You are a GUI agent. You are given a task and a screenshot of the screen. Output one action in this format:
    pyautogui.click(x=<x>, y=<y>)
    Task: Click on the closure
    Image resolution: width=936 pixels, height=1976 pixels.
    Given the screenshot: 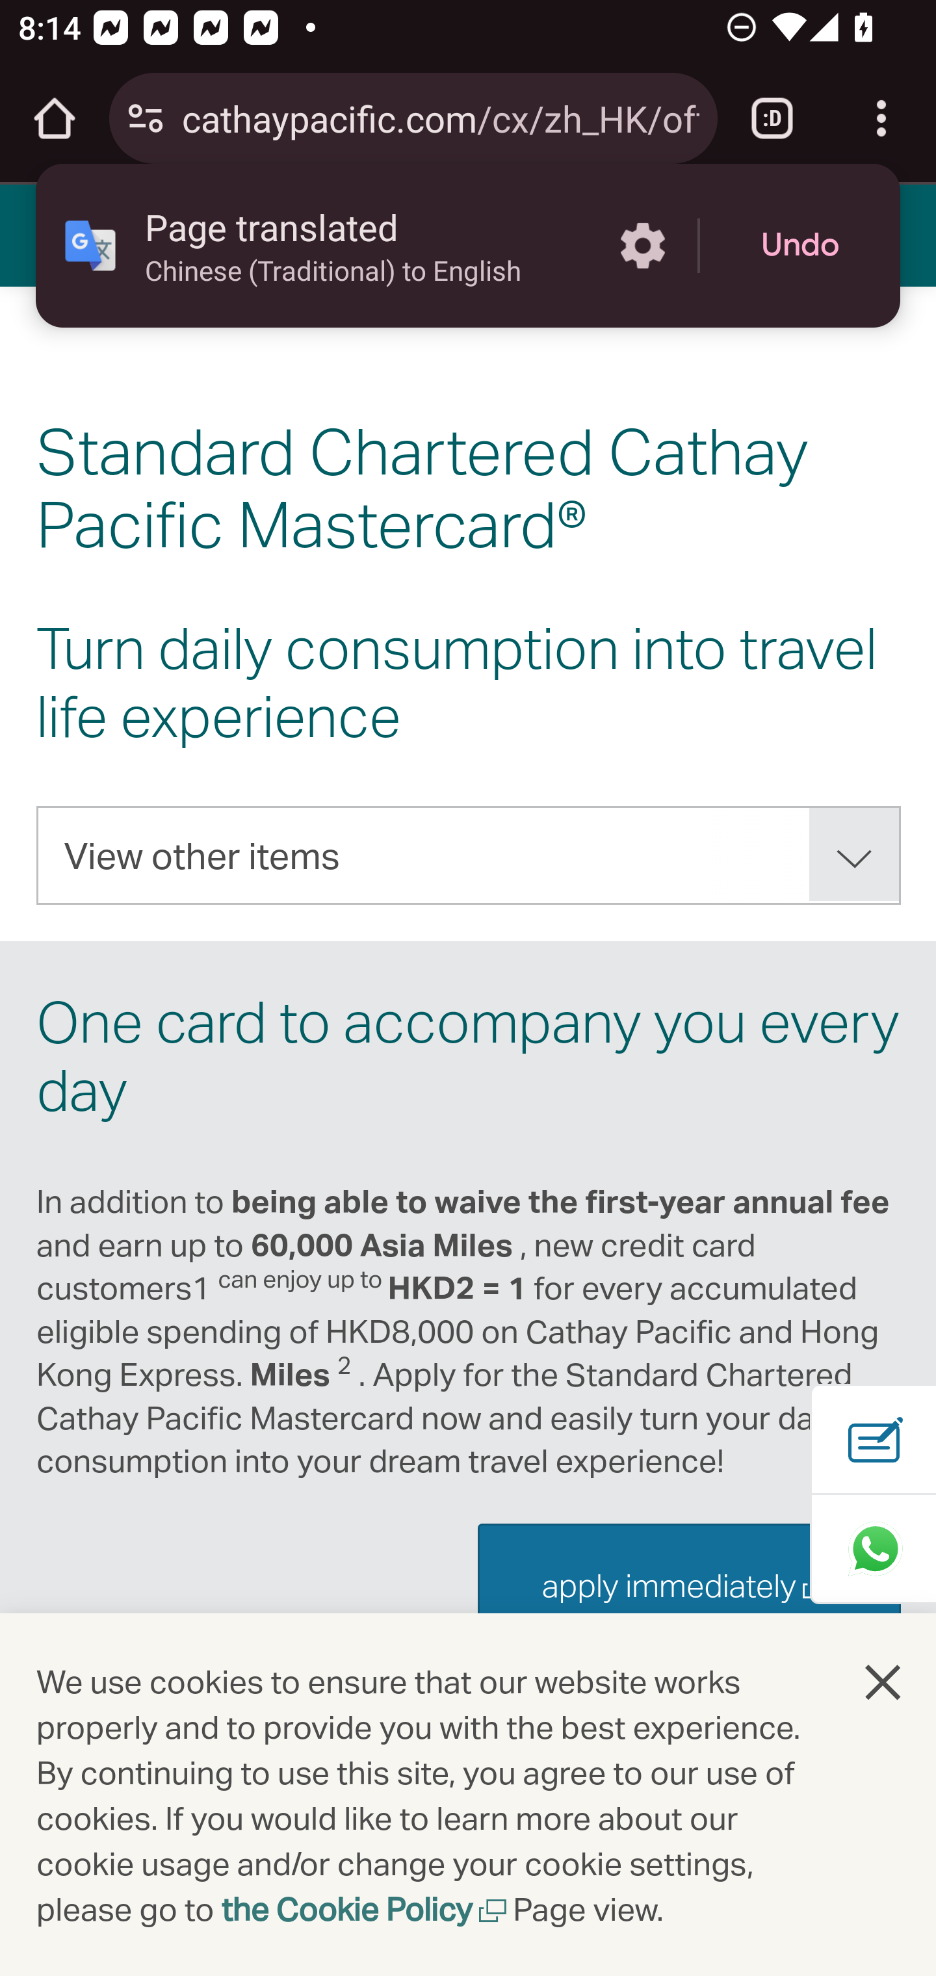 What is the action you would take?
    pyautogui.click(x=884, y=1681)
    